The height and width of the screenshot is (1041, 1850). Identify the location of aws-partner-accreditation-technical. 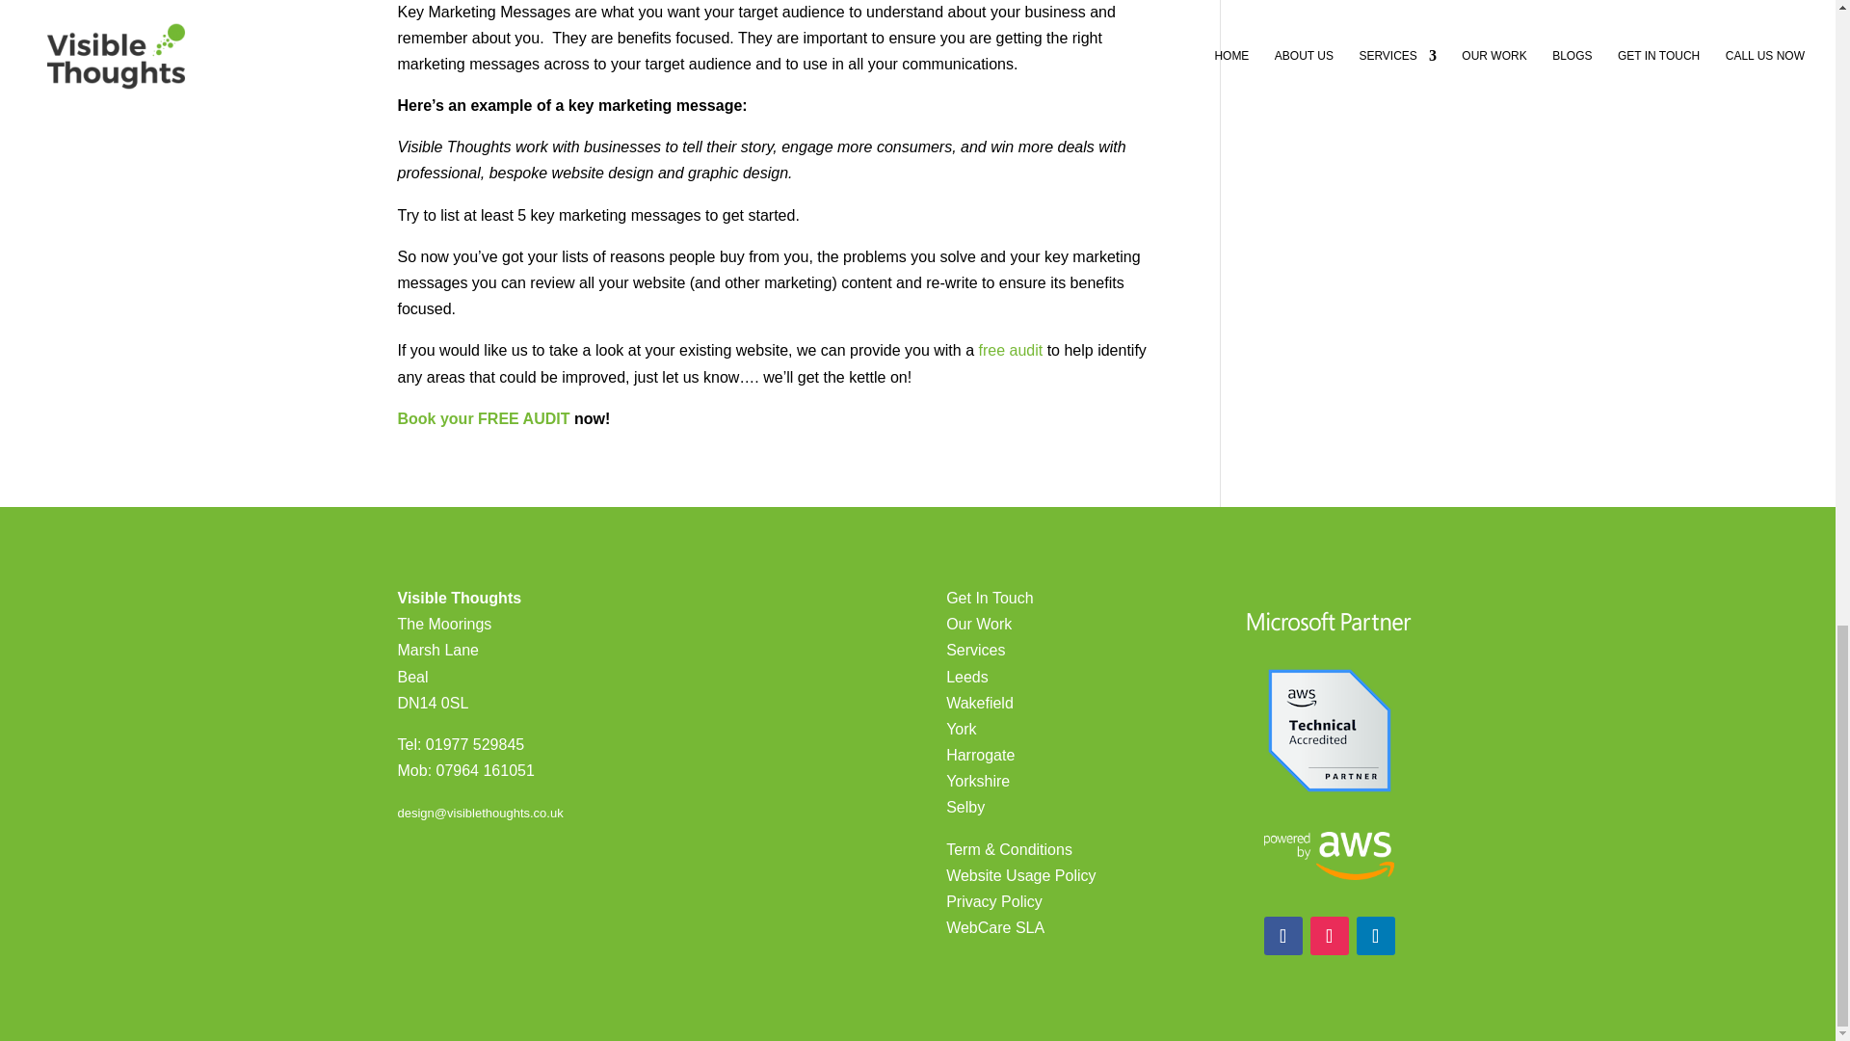
(1330, 730).